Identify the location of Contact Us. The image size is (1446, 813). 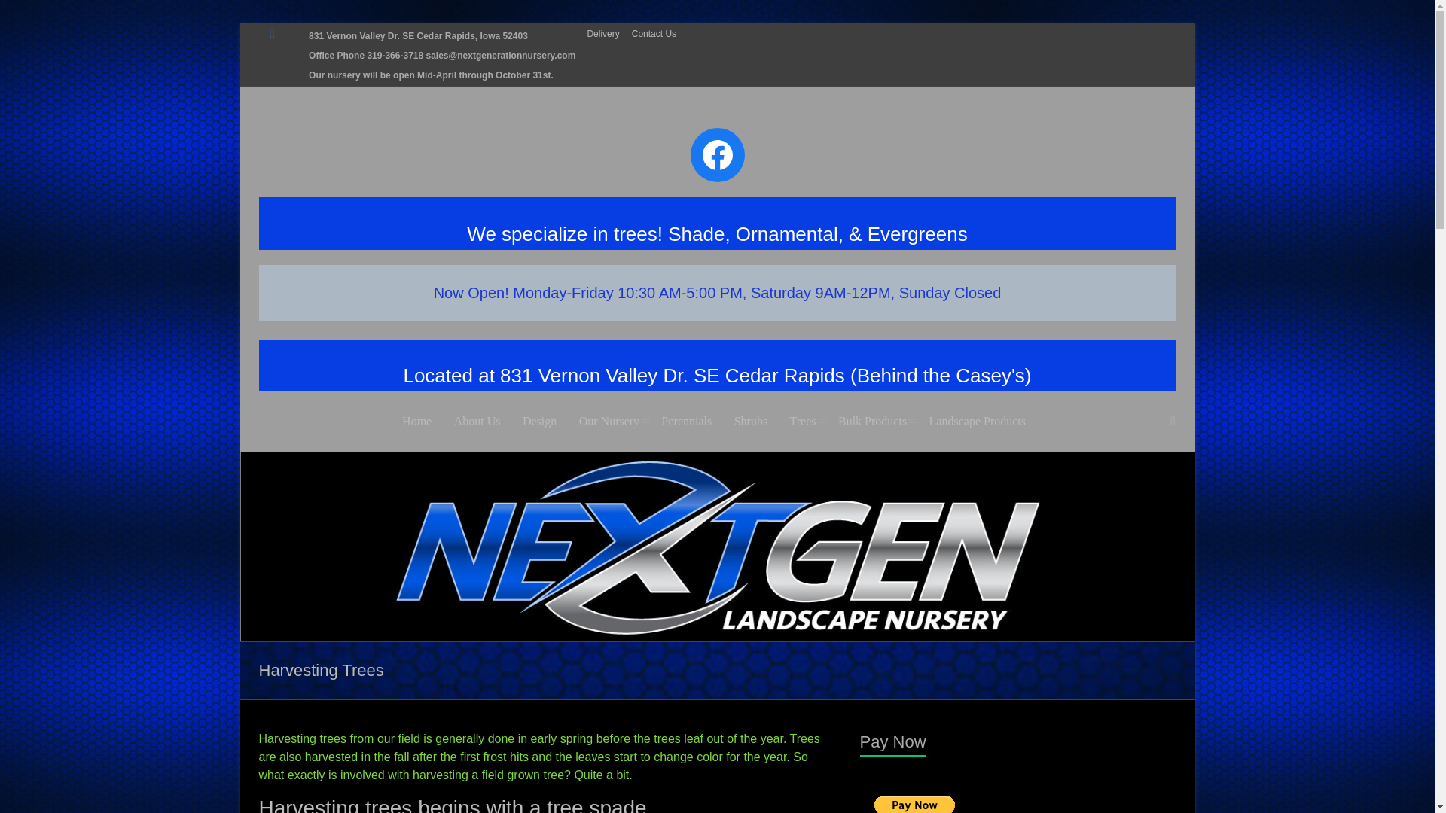
(660, 32).